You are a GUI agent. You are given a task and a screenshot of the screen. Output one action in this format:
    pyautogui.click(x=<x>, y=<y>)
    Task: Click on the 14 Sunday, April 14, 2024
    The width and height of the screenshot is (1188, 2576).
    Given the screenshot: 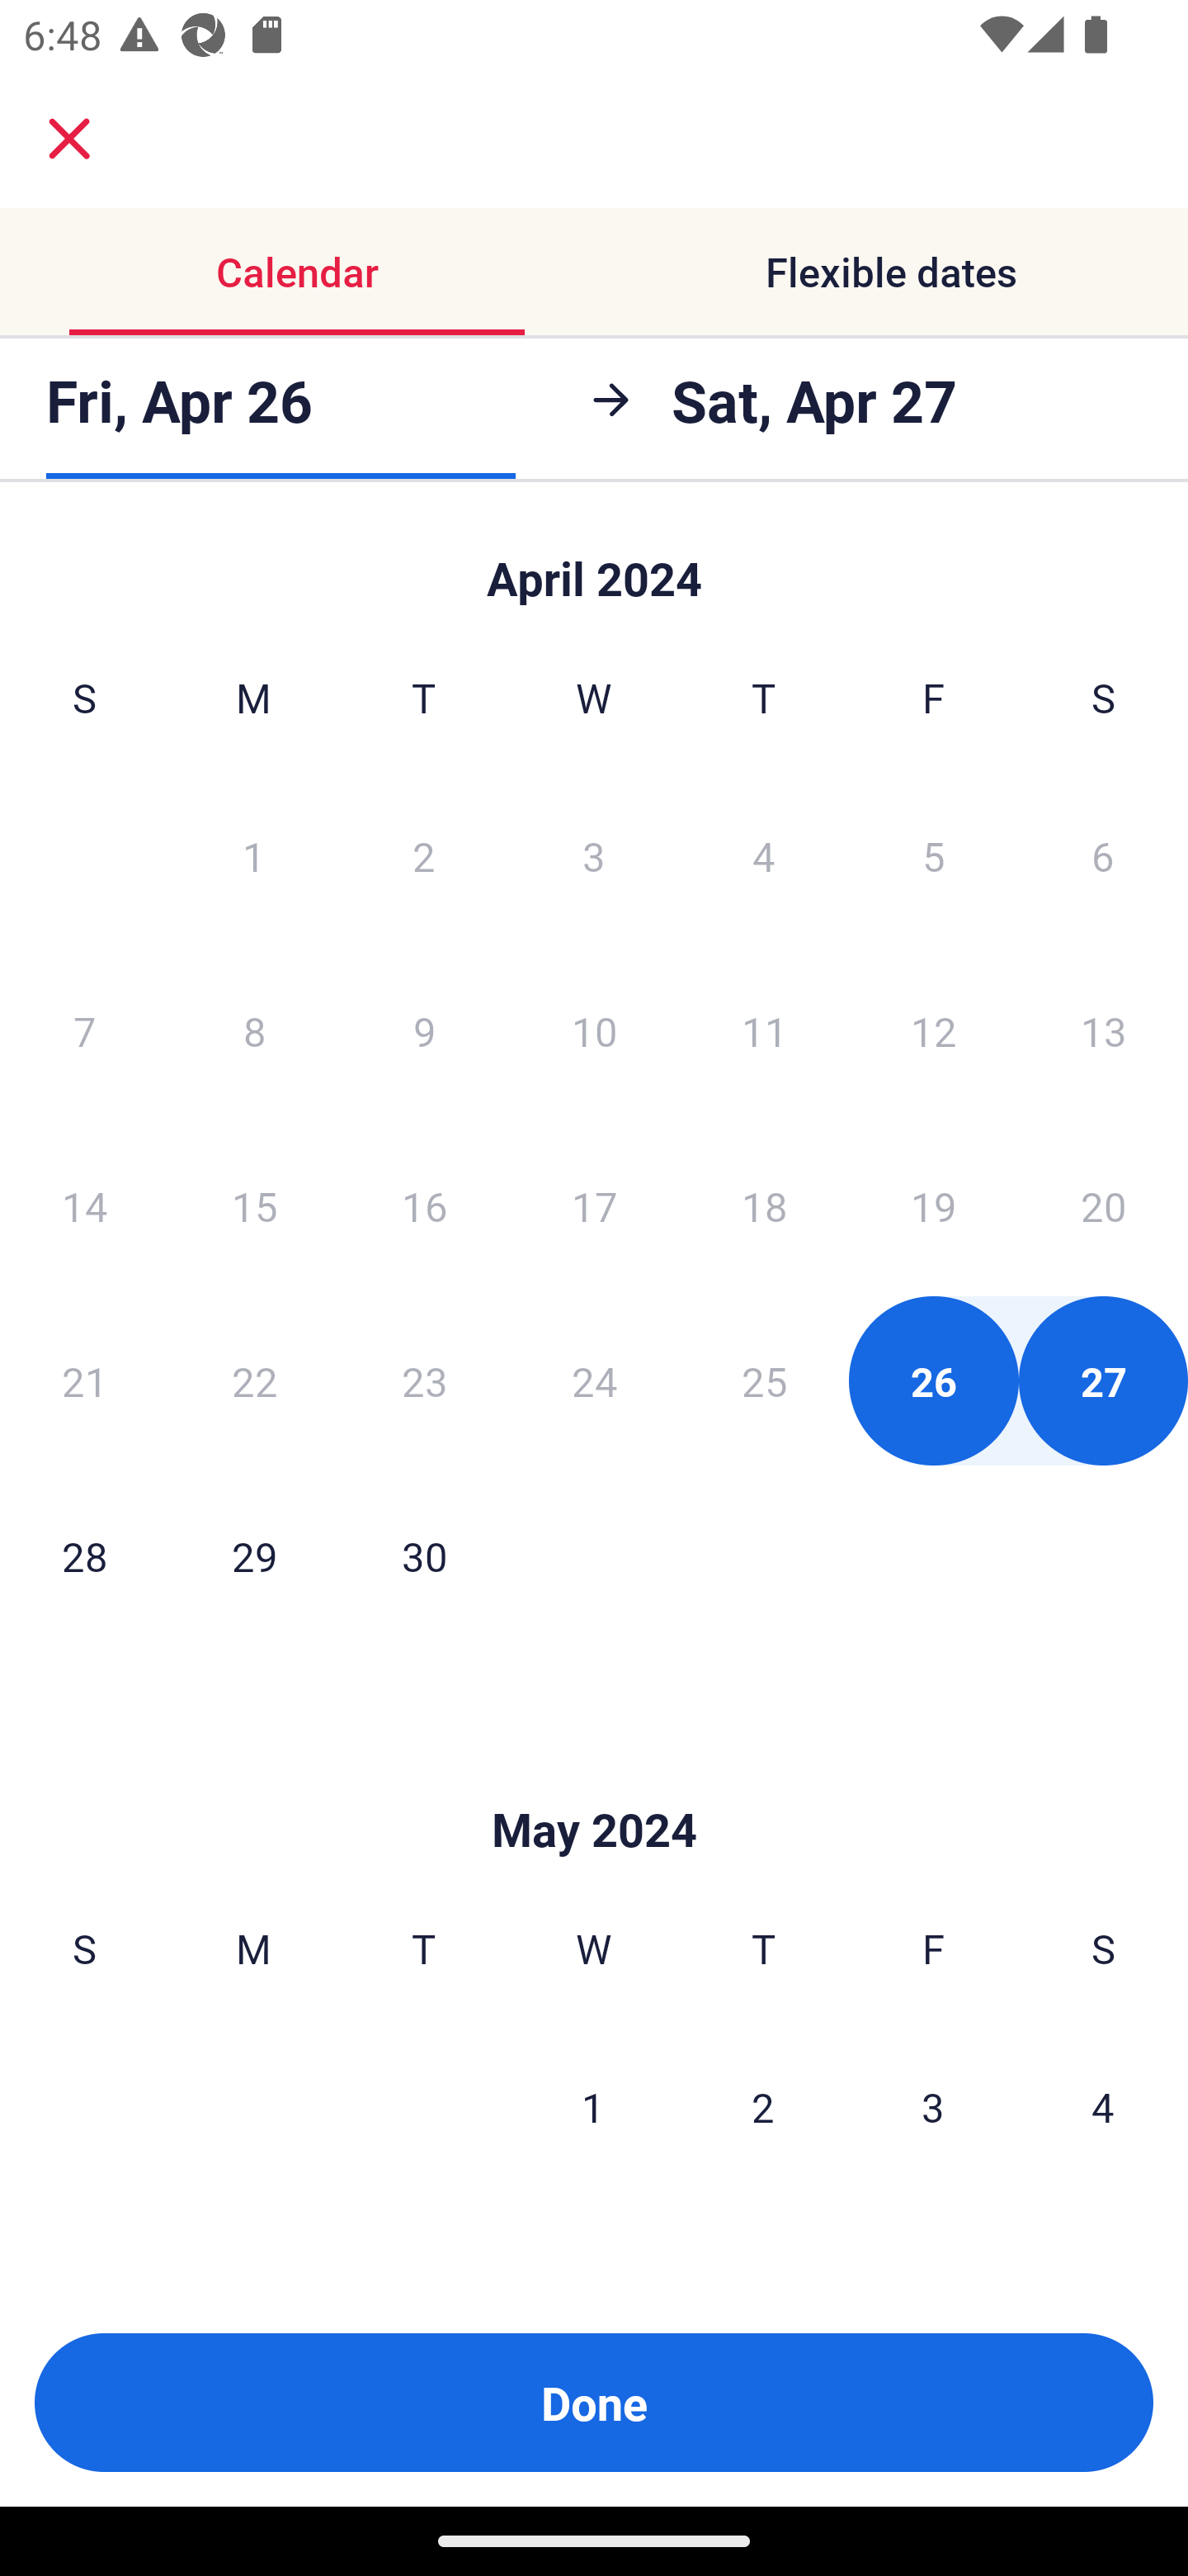 What is the action you would take?
    pyautogui.click(x=84, y=1205)
    